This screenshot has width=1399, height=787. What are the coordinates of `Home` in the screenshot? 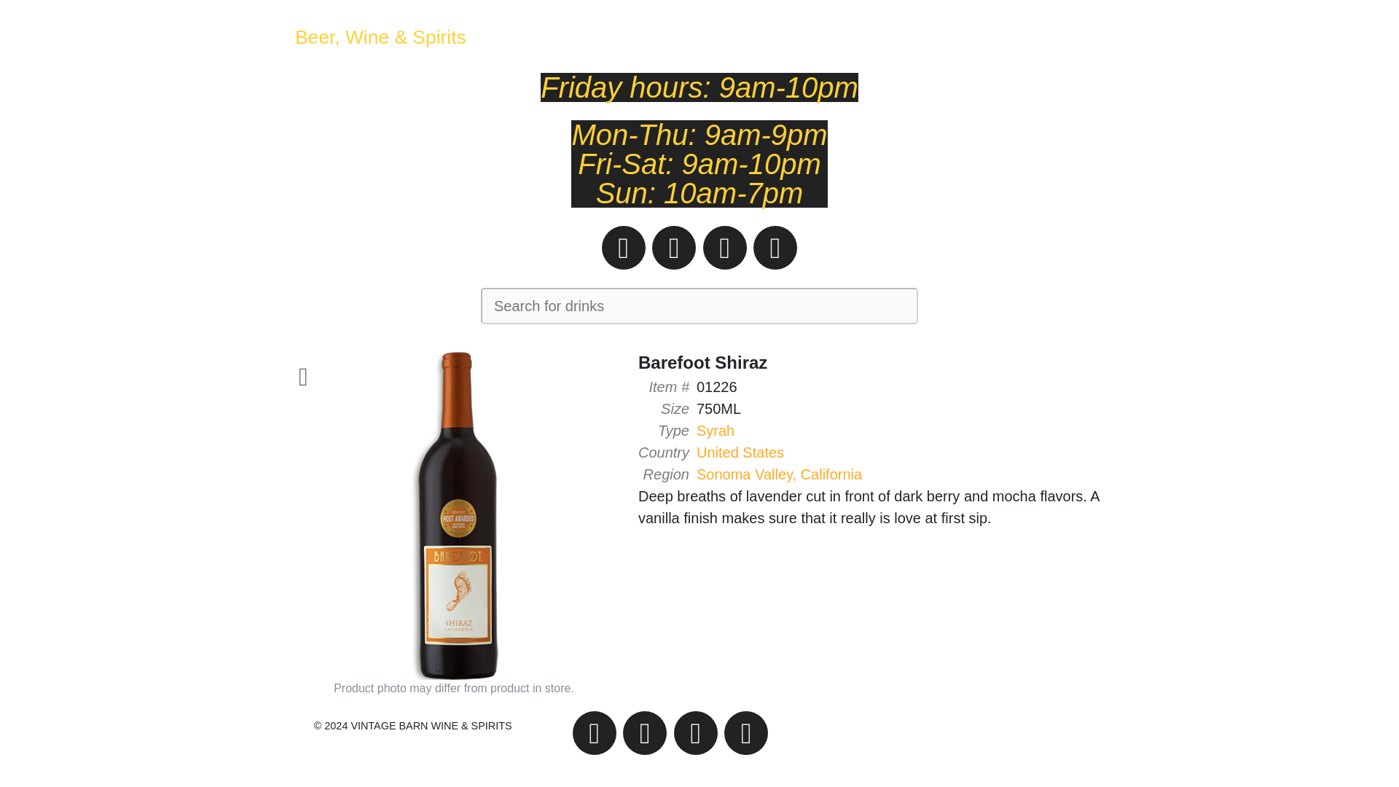 It's located at (380, 38).